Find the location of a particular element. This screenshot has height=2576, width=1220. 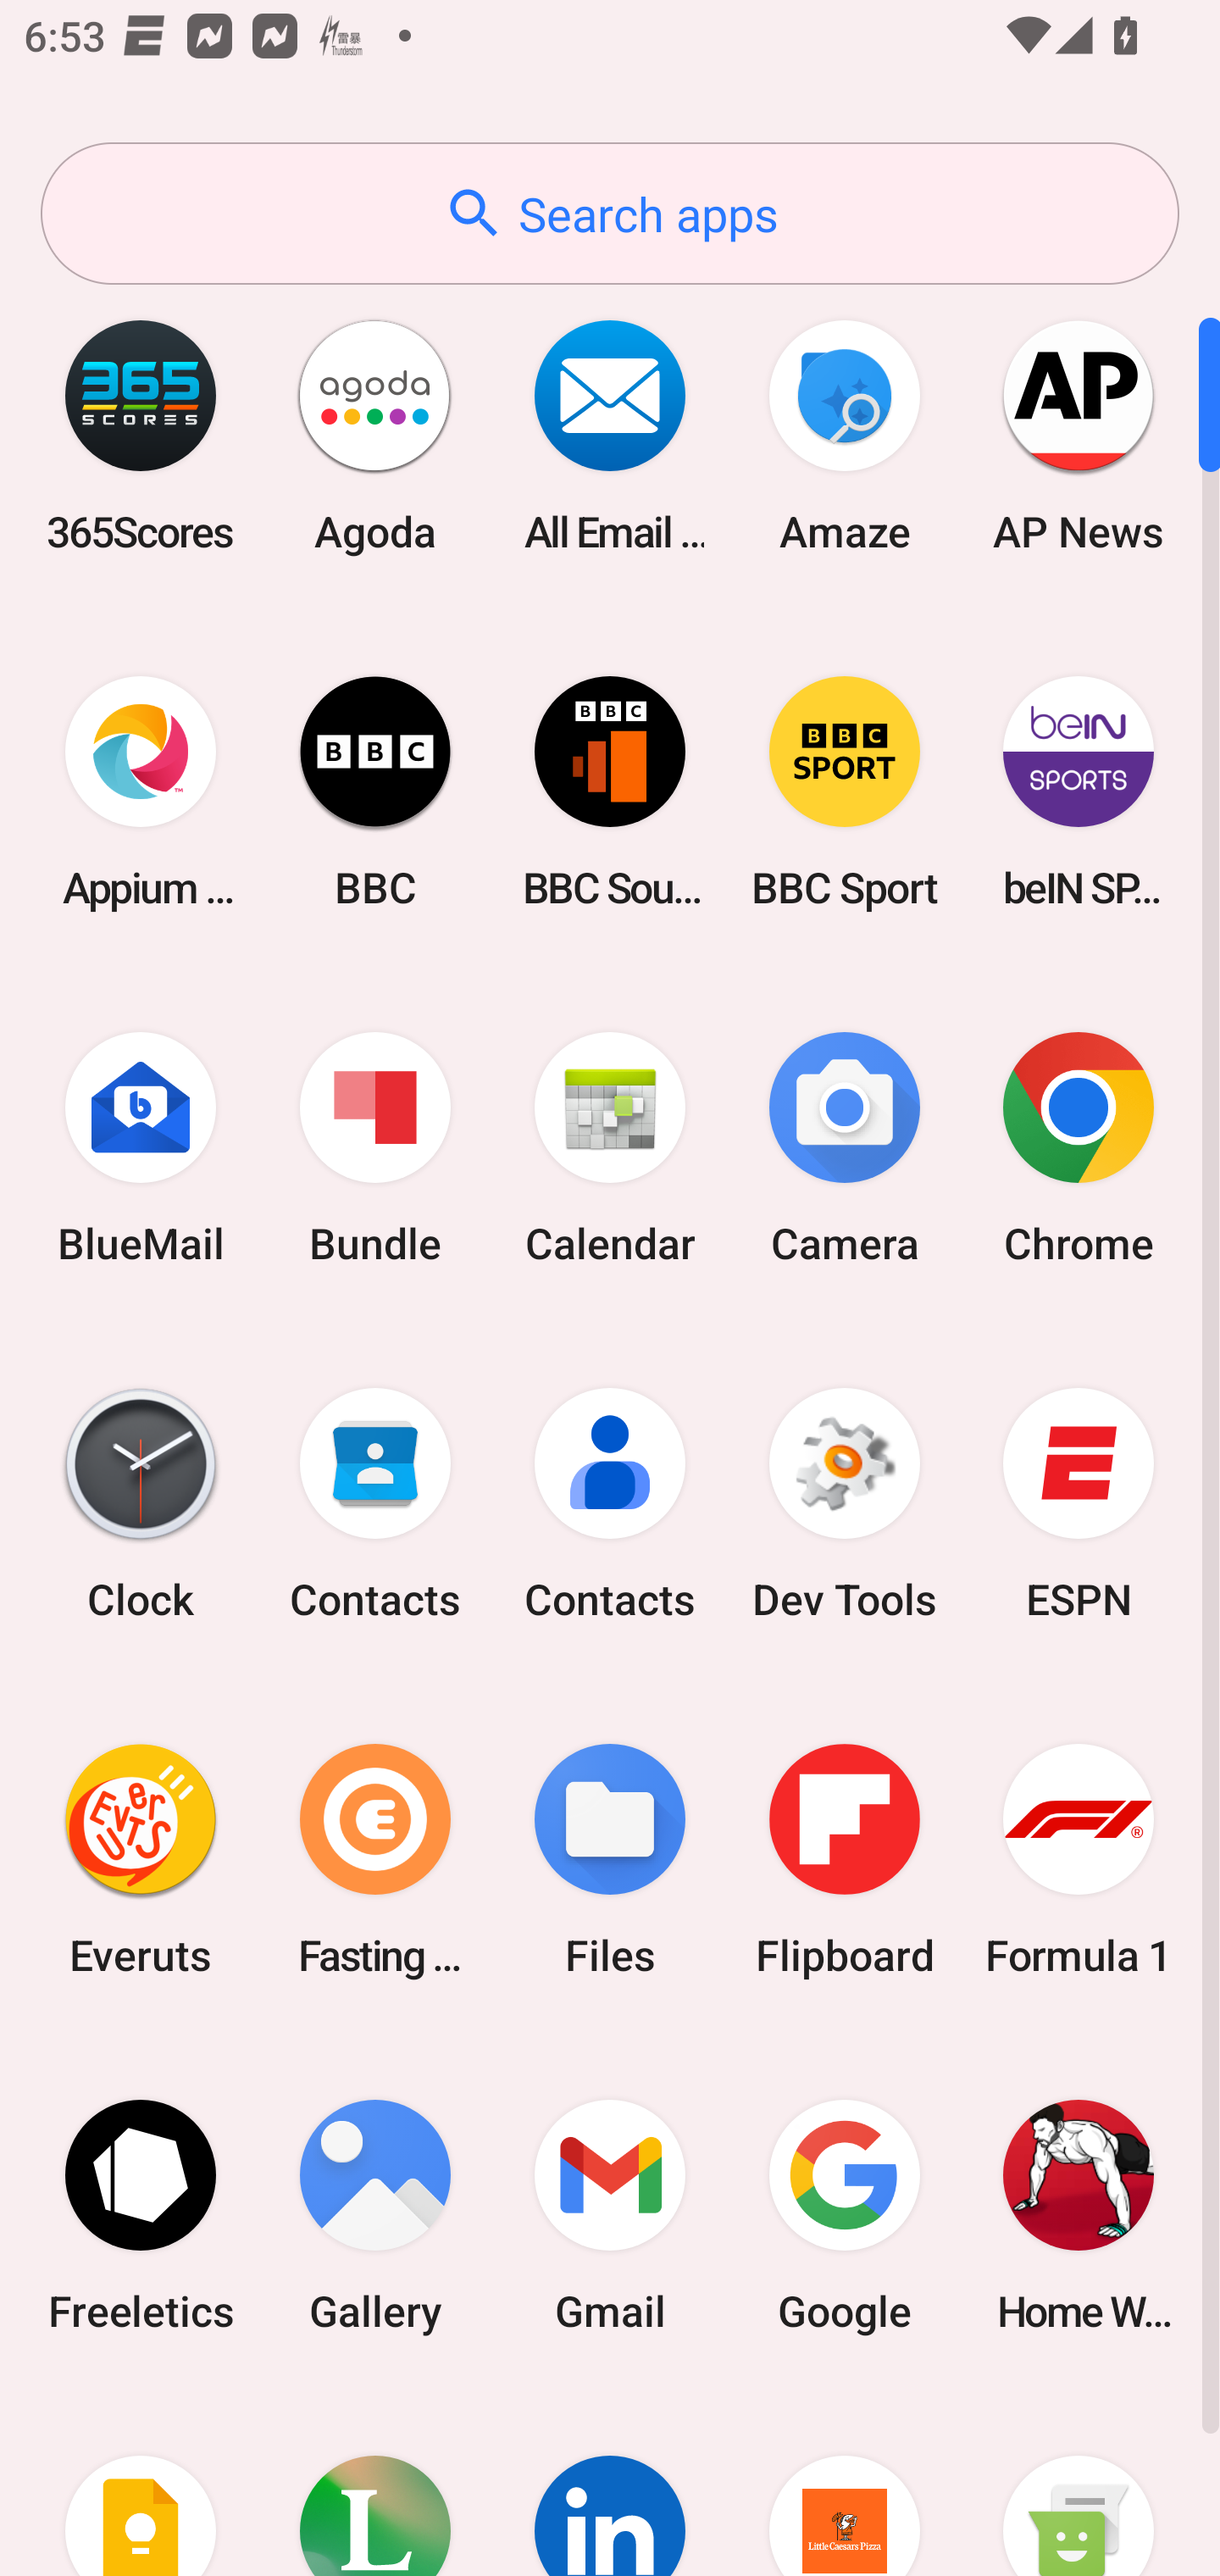

BBC Sport is located at coordinates (844, 791).